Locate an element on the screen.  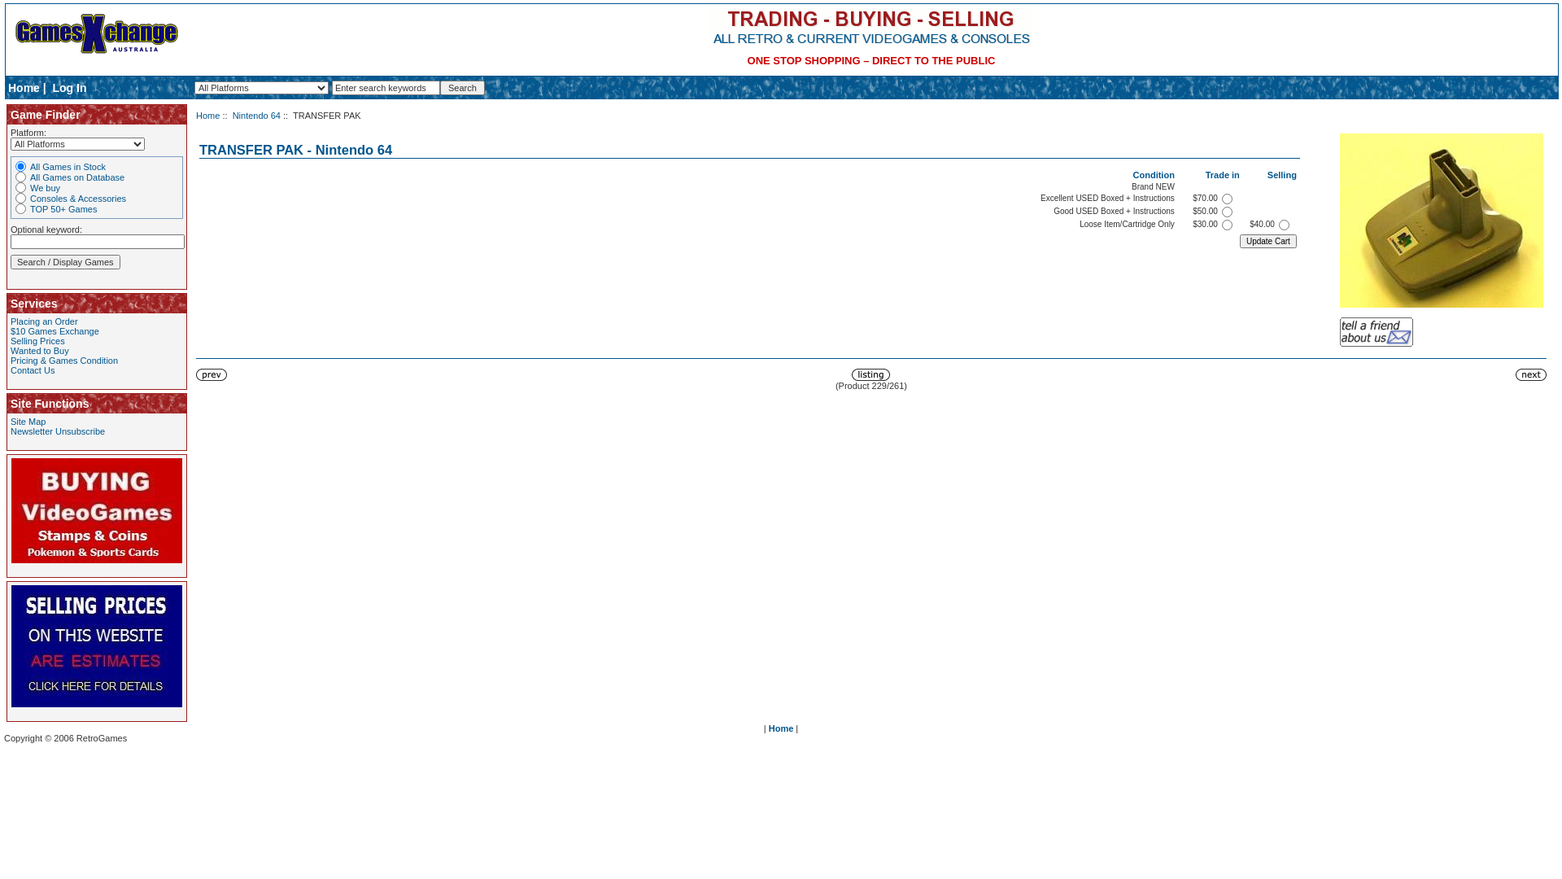
 Previous  is located at coordinates (212, 374).